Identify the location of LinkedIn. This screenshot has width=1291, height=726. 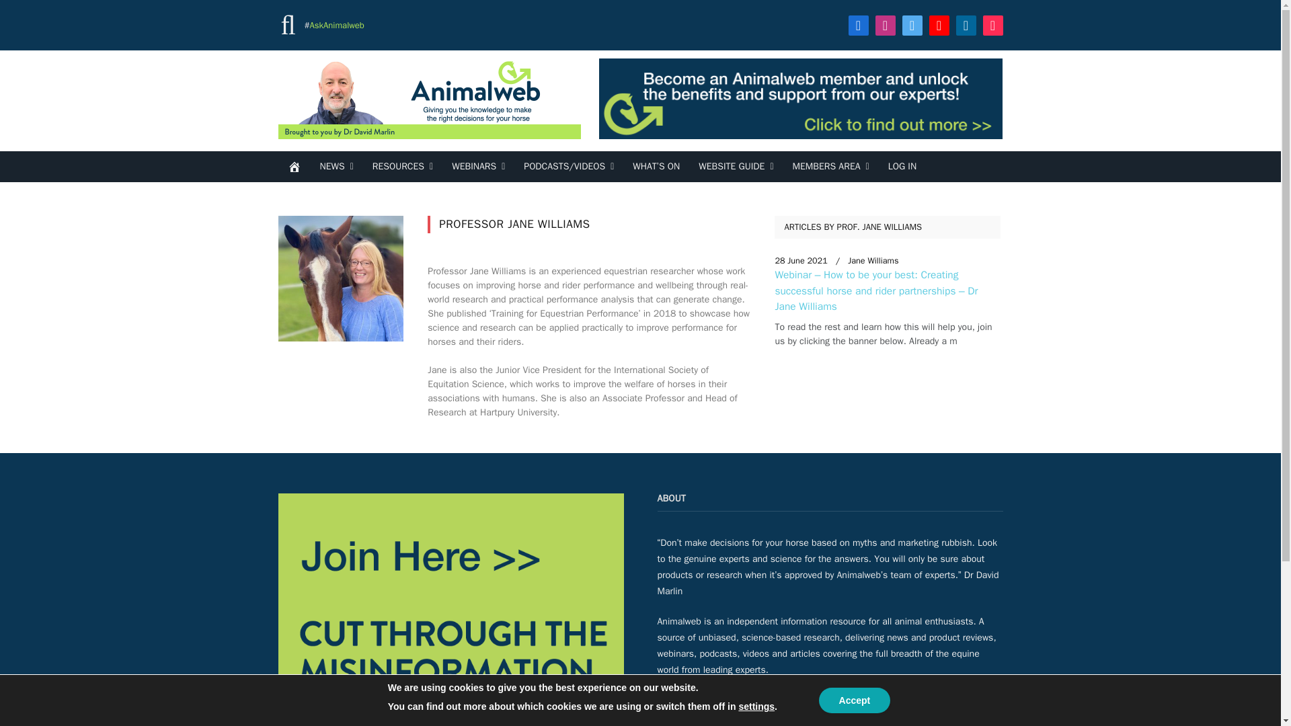
(966, 24).